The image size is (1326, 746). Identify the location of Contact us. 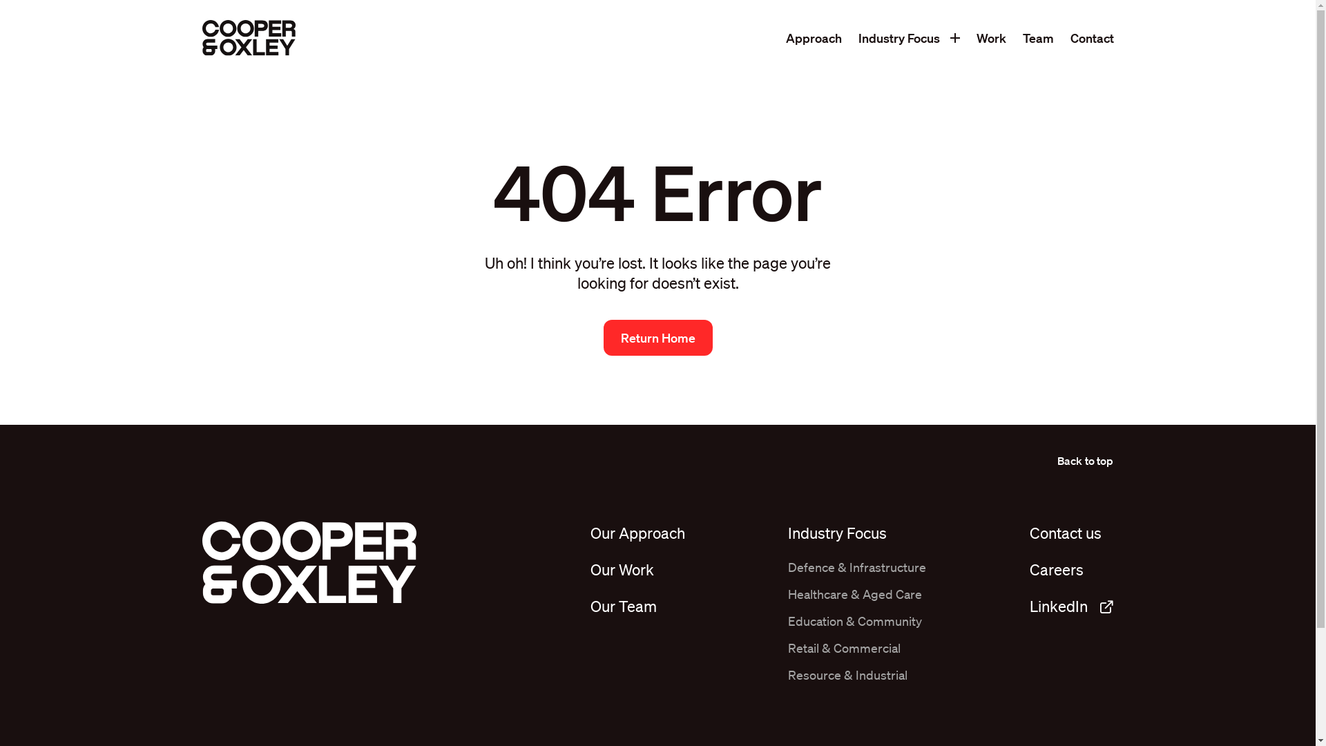
(1065, 533).